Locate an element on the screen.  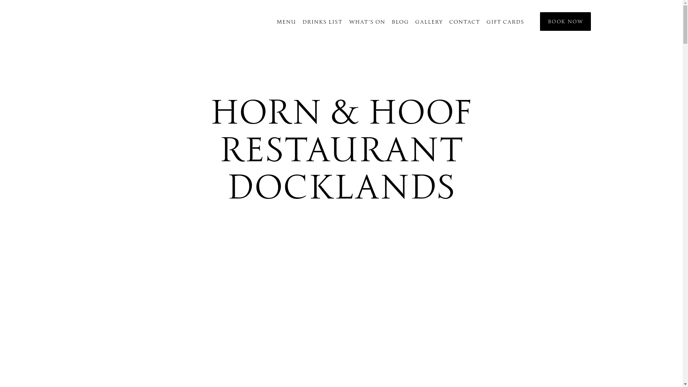
GALLERY is located at coordinates (429, 21).